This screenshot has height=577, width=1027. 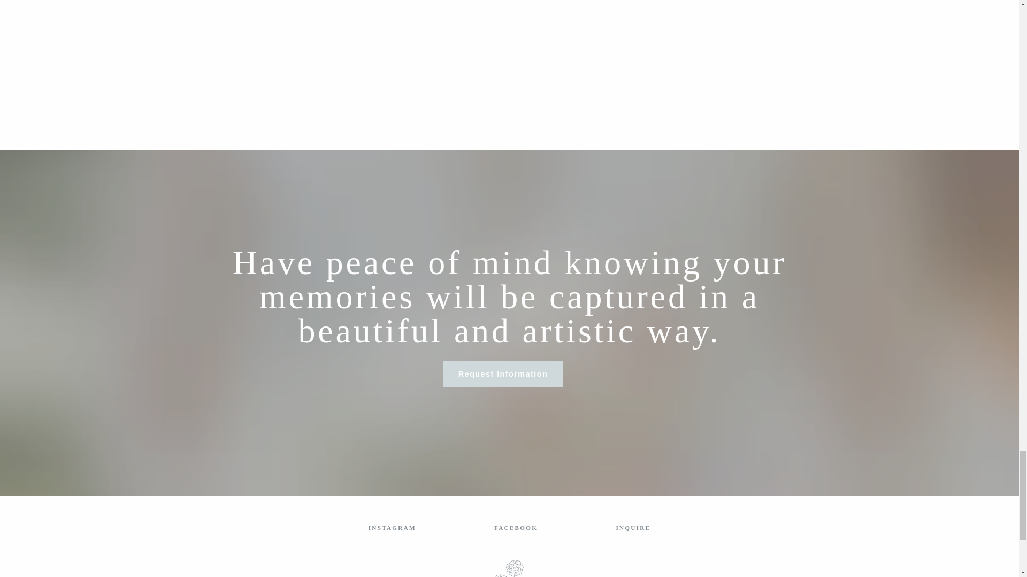 I want to click on INSTAGRAM, so click(x=392, y=527).